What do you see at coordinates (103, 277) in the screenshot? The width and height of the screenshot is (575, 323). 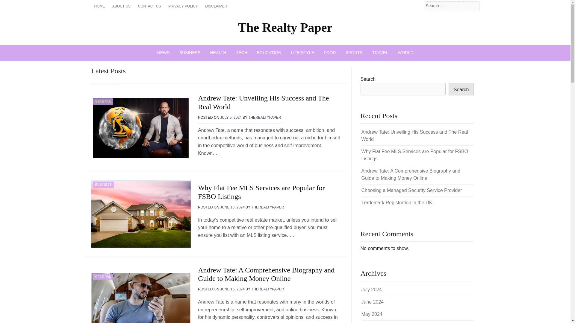 I see `GENERAL` at bounding box center [103, 277].